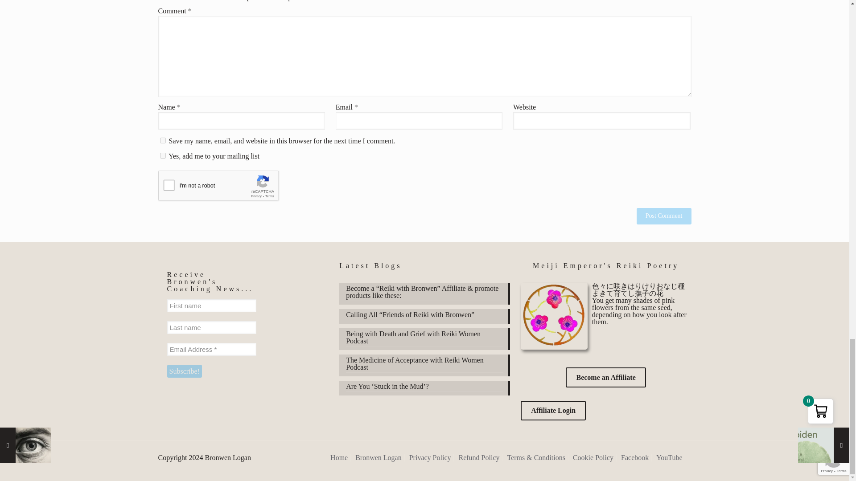 This screenshot has width=856, height=481. Describe the element at coordinates (664, 216) in the screenshot. I see `Post Comment` at that location.